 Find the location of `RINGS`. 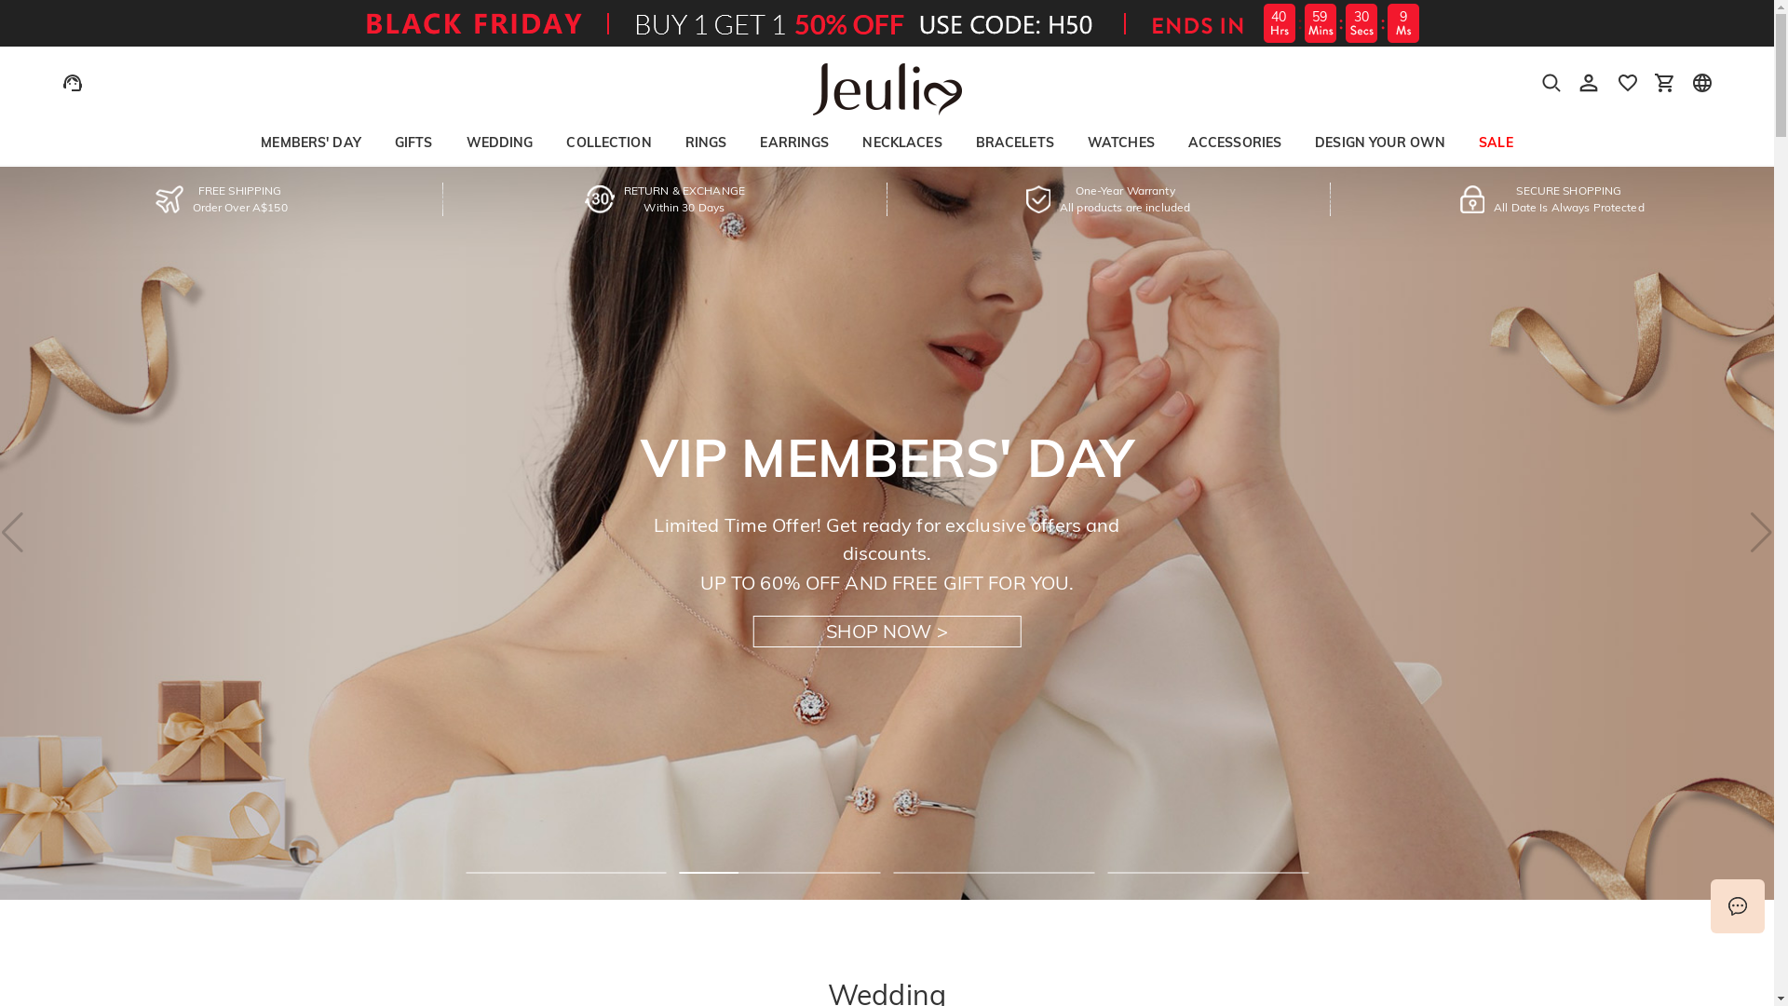

RINGS is located at coordinates (706, 143).